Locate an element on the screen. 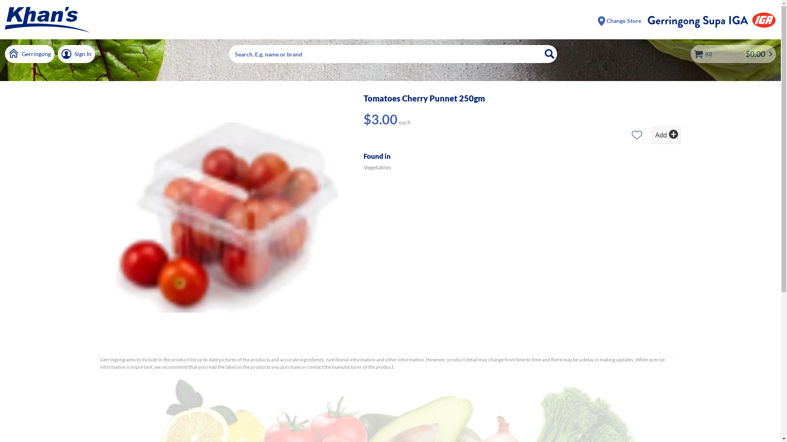  Change Store is located at coordinates (619, 20).